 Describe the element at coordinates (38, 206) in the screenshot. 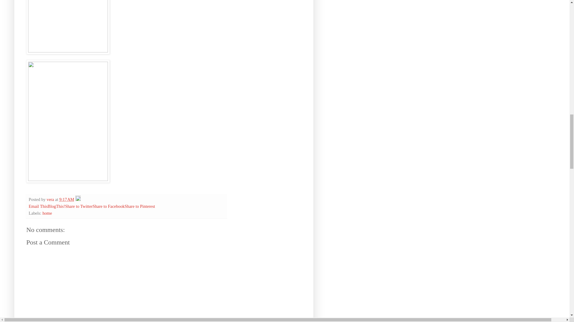

I see `Email This` at that location.